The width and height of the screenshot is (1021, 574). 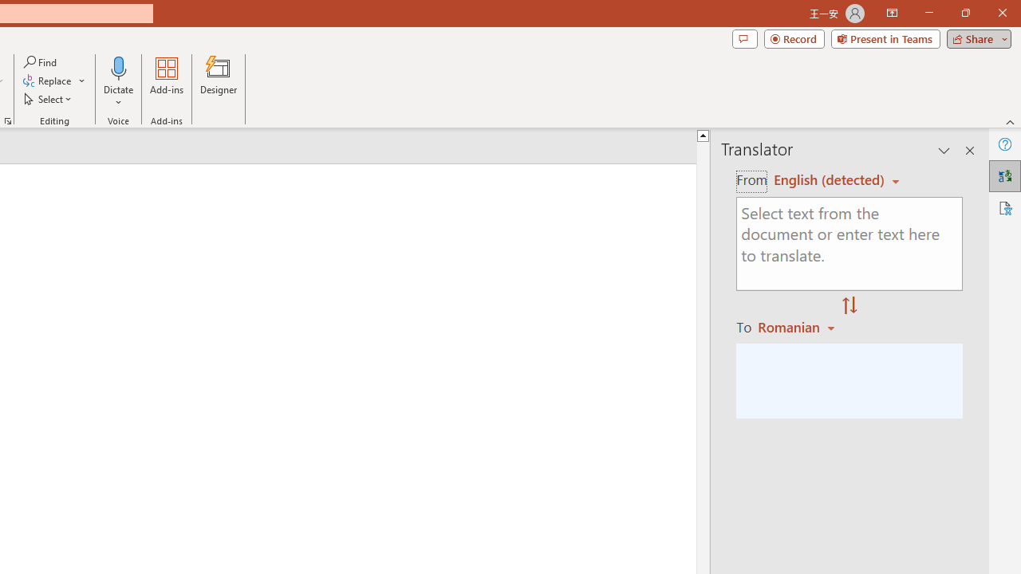 I want to click on Romanian, so click(x=798, y=327).